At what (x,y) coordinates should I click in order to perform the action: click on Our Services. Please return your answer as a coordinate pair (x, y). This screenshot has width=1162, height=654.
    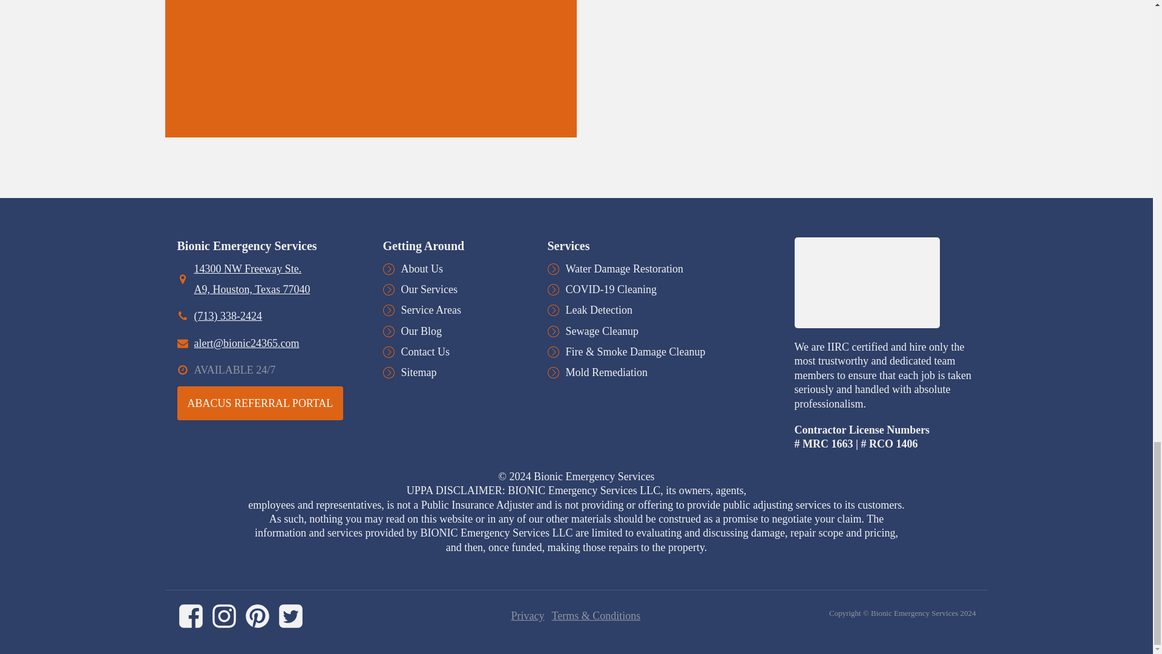
    Looking at the image, I should click on (428, 289).